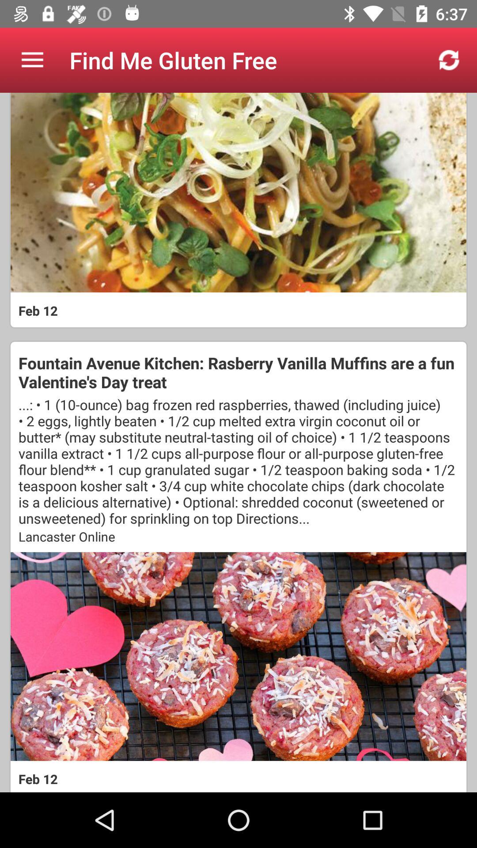 The width and height of the screenshot is (477, 848). Describe the element at coordinates (238, 372) in the screenshot. I see `turn off item below feb 12 item` at that location.